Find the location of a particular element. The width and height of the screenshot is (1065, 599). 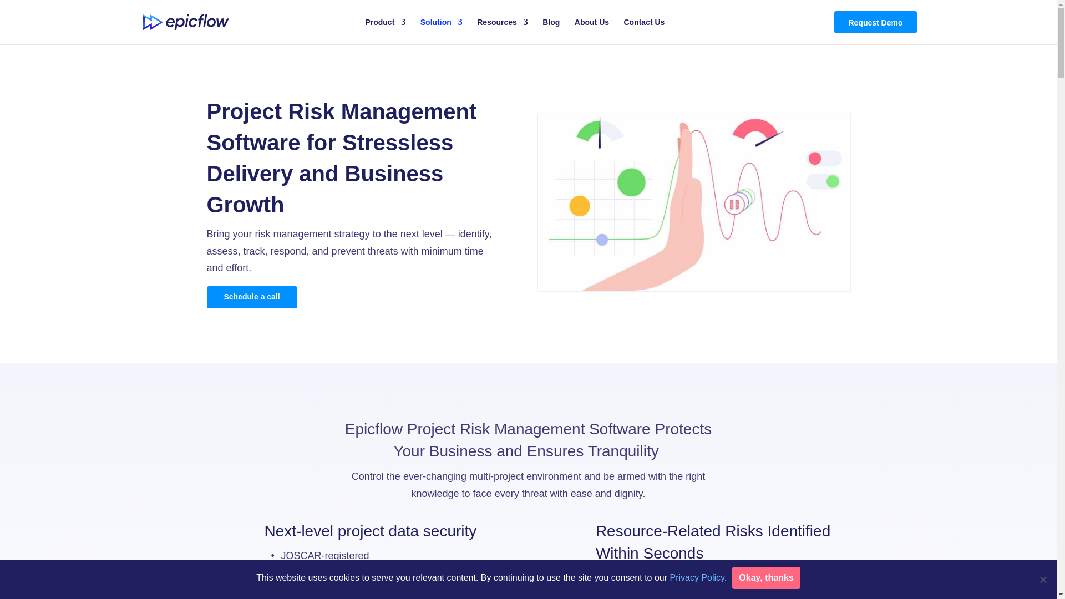

Request Demo is located at coordinates (875, 22).